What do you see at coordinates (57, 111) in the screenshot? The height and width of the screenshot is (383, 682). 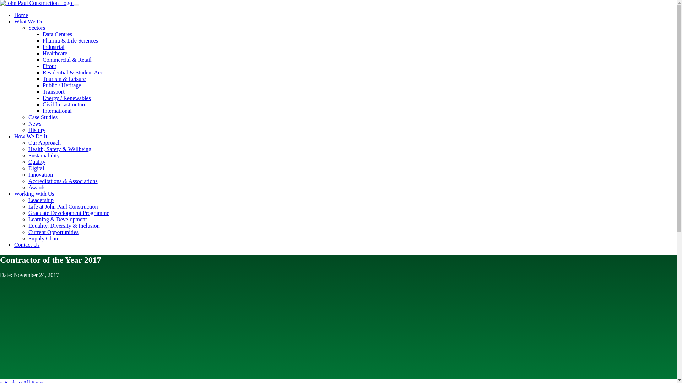 I see `International` at bounding box center [57, 111].